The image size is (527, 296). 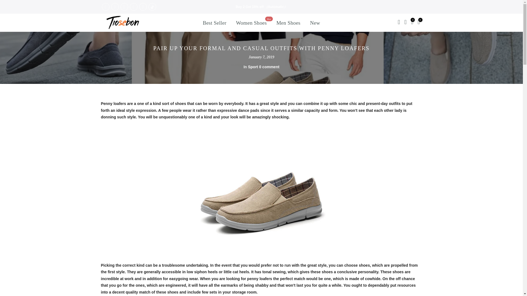 I want to click on Best Seller, so click(x=251, y=22).